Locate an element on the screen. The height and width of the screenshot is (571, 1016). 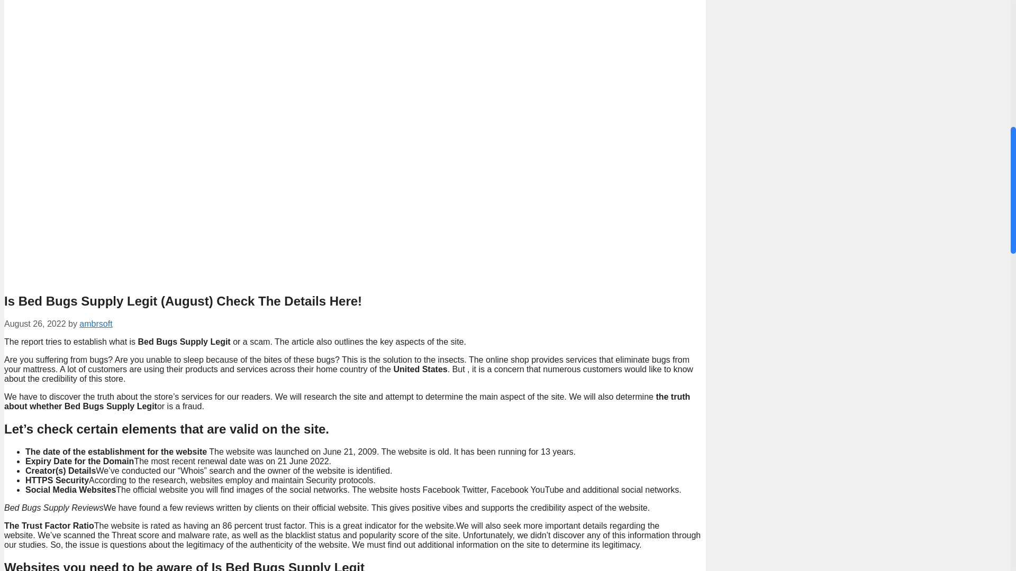
ambrsoft is located at coordinates (95, 324).